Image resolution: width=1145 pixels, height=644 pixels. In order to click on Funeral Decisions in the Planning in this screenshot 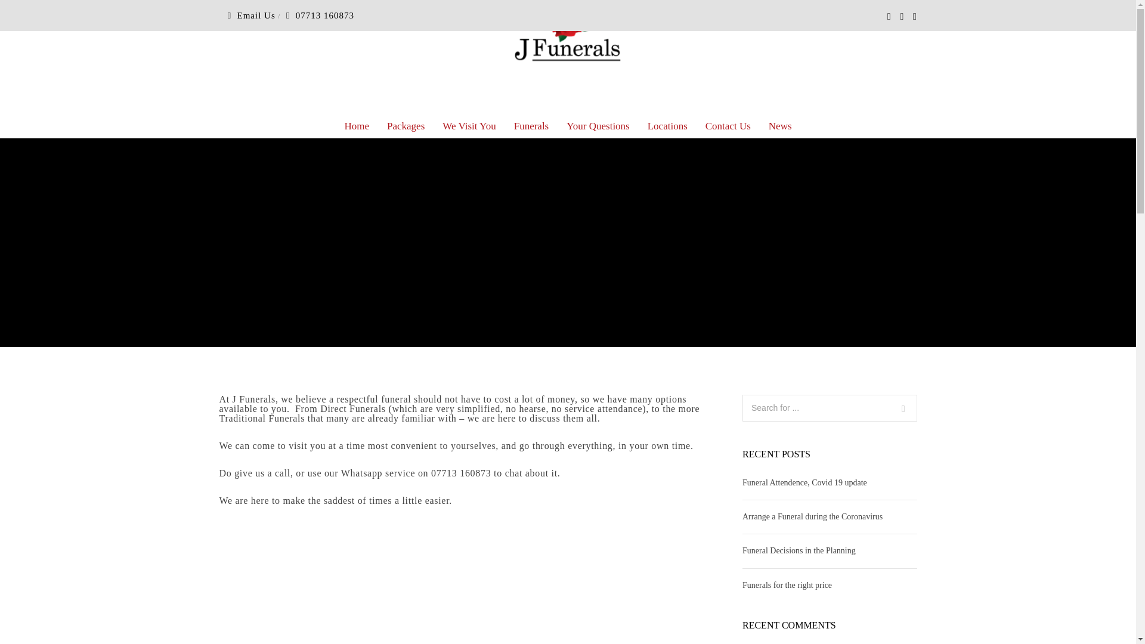, I will do `click(799, 550)`.